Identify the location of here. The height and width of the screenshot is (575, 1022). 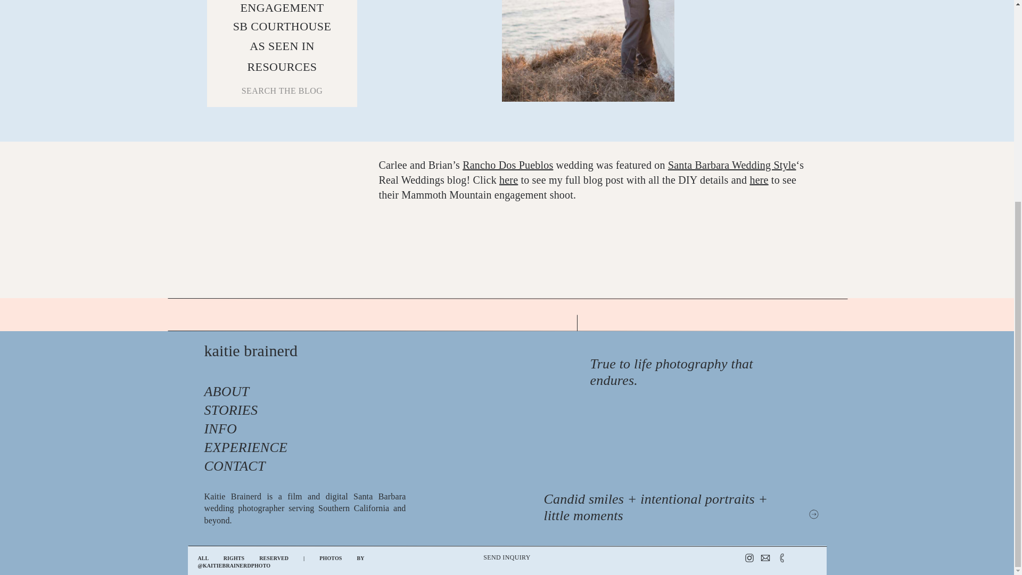
(759, 180).